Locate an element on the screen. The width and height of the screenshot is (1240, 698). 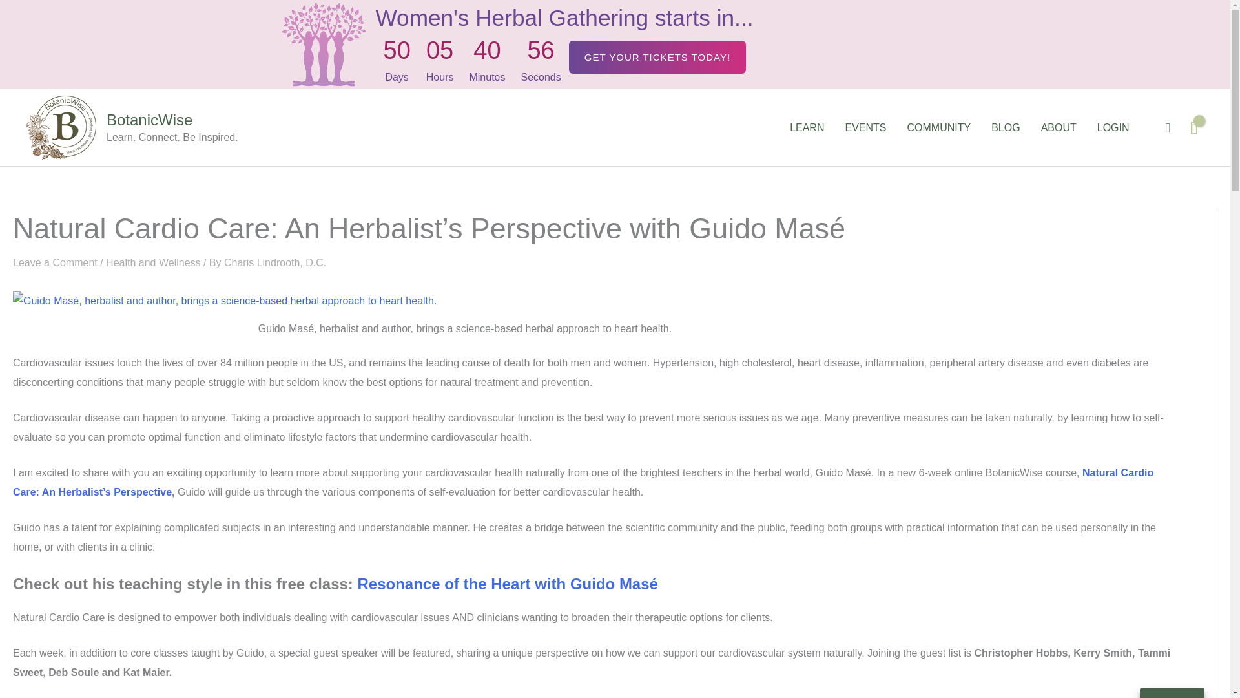
Charis Lindrooth, D.C. is located at coordinates (275, 262).